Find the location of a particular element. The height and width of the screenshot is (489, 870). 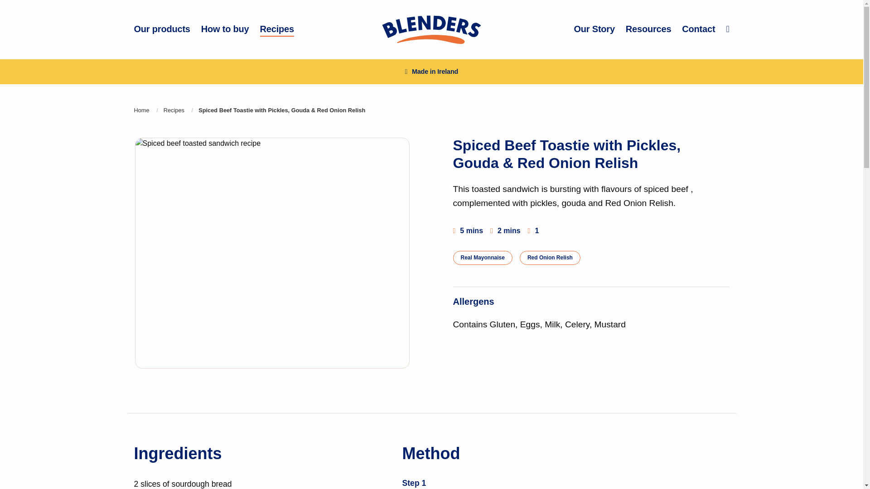

Contact is located at coordinates (699, 29).